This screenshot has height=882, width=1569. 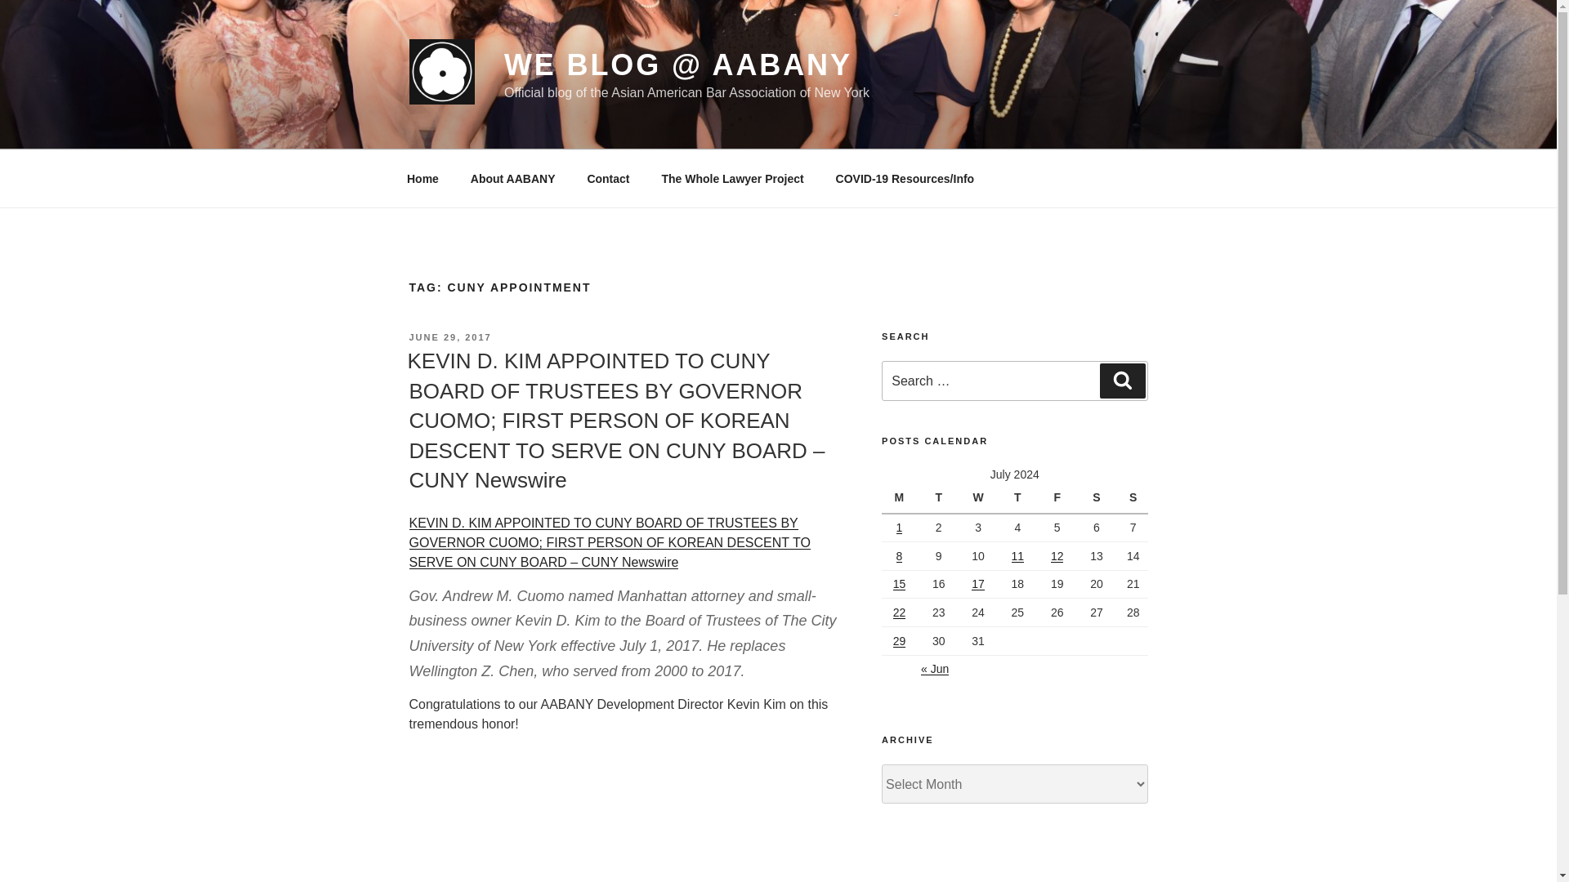 What do you see at coordinates (449, 337) in the screenshot?
I see `JUNE 29, 2017` at bounding box center [449, 337].